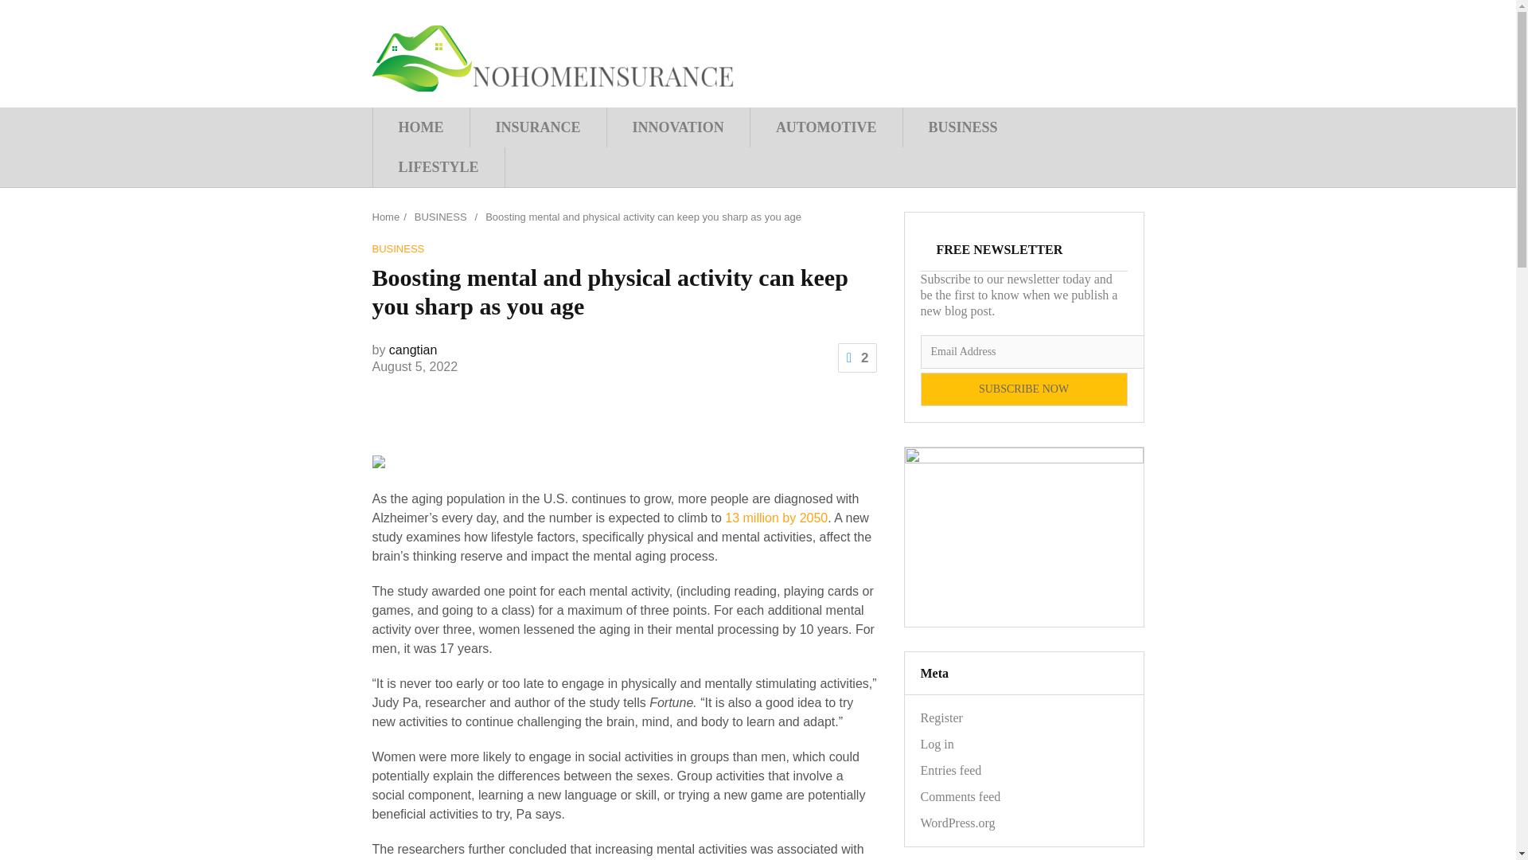 This screenshot has width=1528, height=860. Describe the element at coordinates (776, 518) in the screenshot. I see `13 million by 2050` at that location.